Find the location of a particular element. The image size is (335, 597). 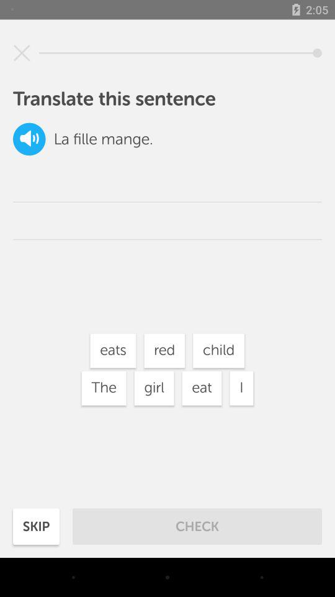

click on button left to girl at bottom is located at coordinates (104, 388).